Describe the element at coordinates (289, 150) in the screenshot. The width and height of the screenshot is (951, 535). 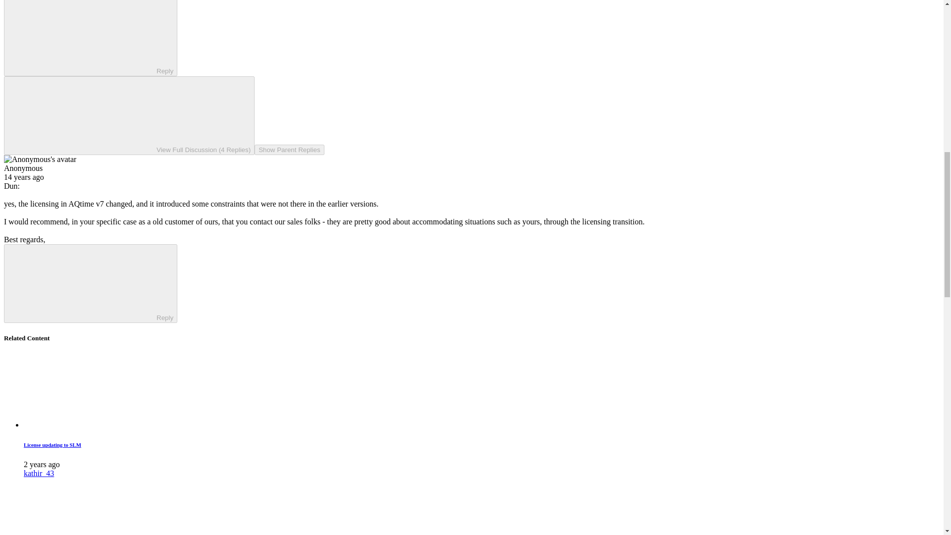
I see `Show Parent Replies` at that location.